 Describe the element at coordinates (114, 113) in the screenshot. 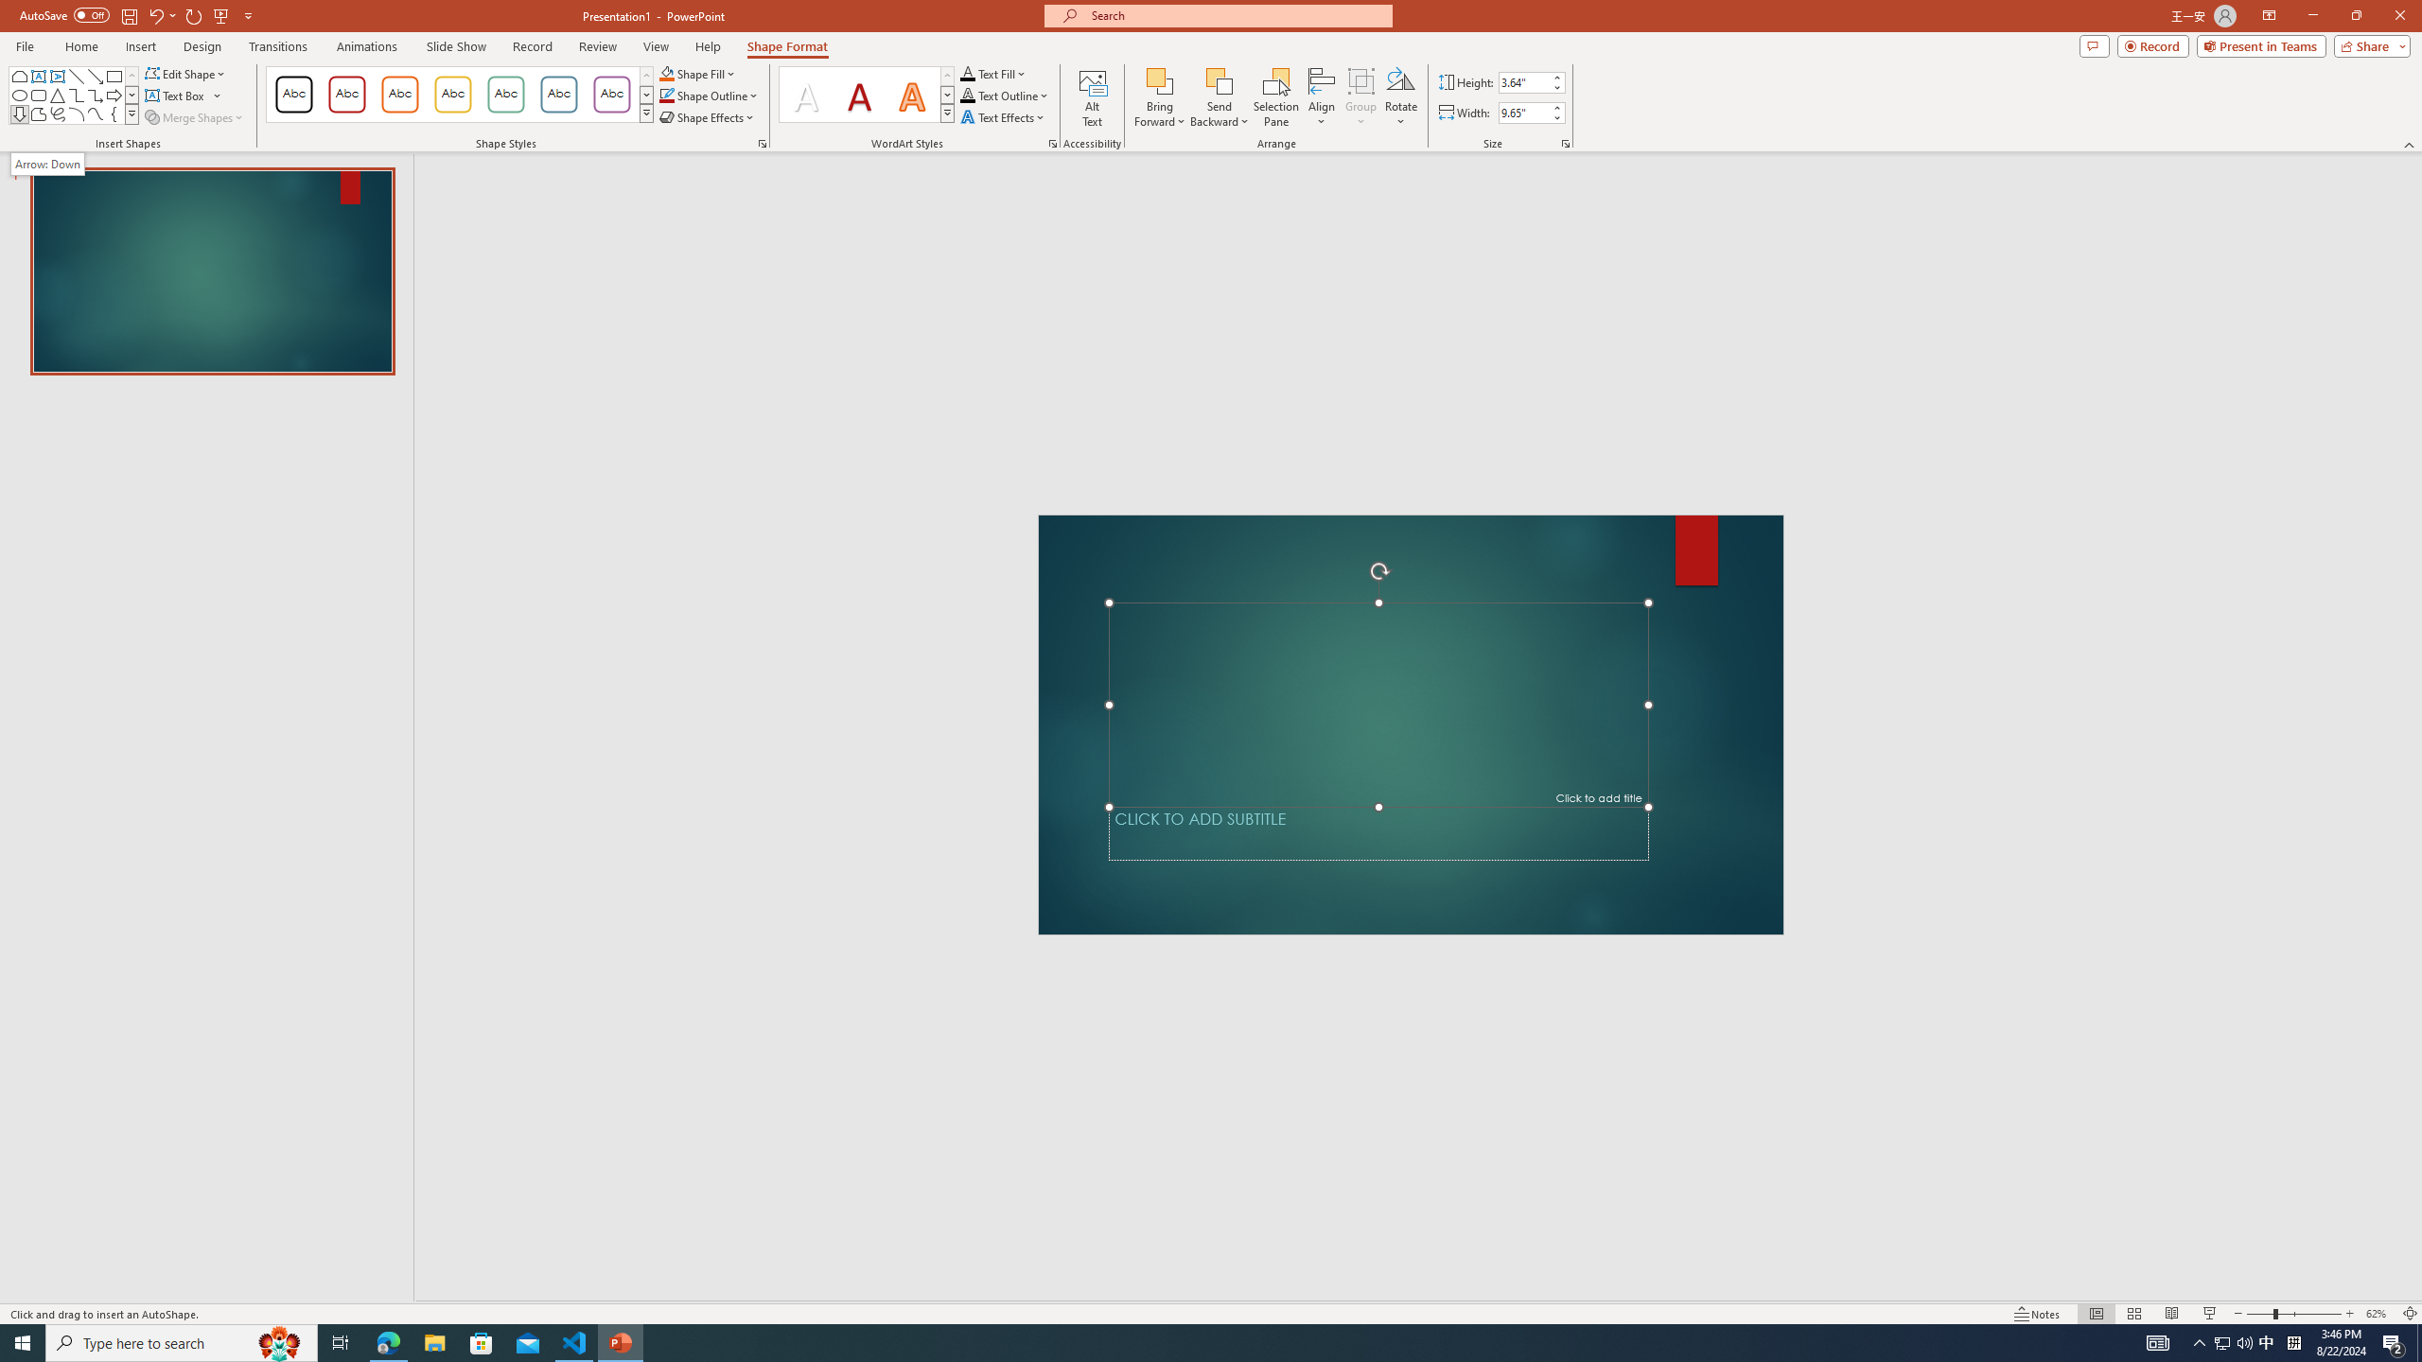

I see `Left Brace` at that location.